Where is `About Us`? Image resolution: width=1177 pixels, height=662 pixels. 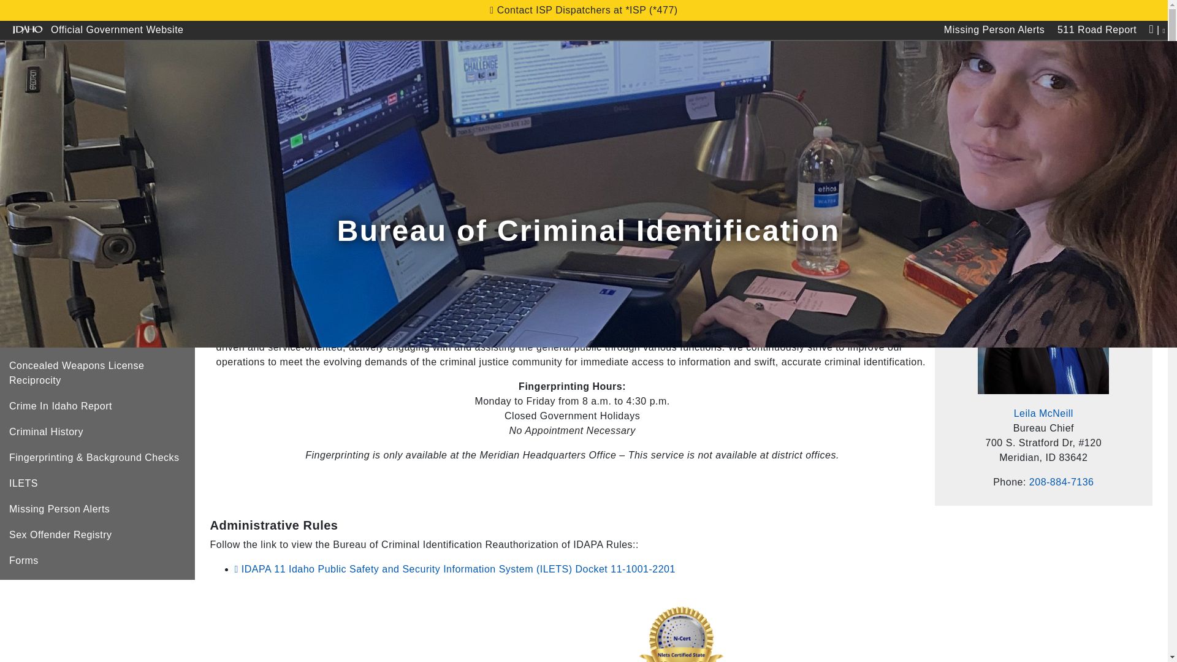
About Us is located at coordinates (240, 97).